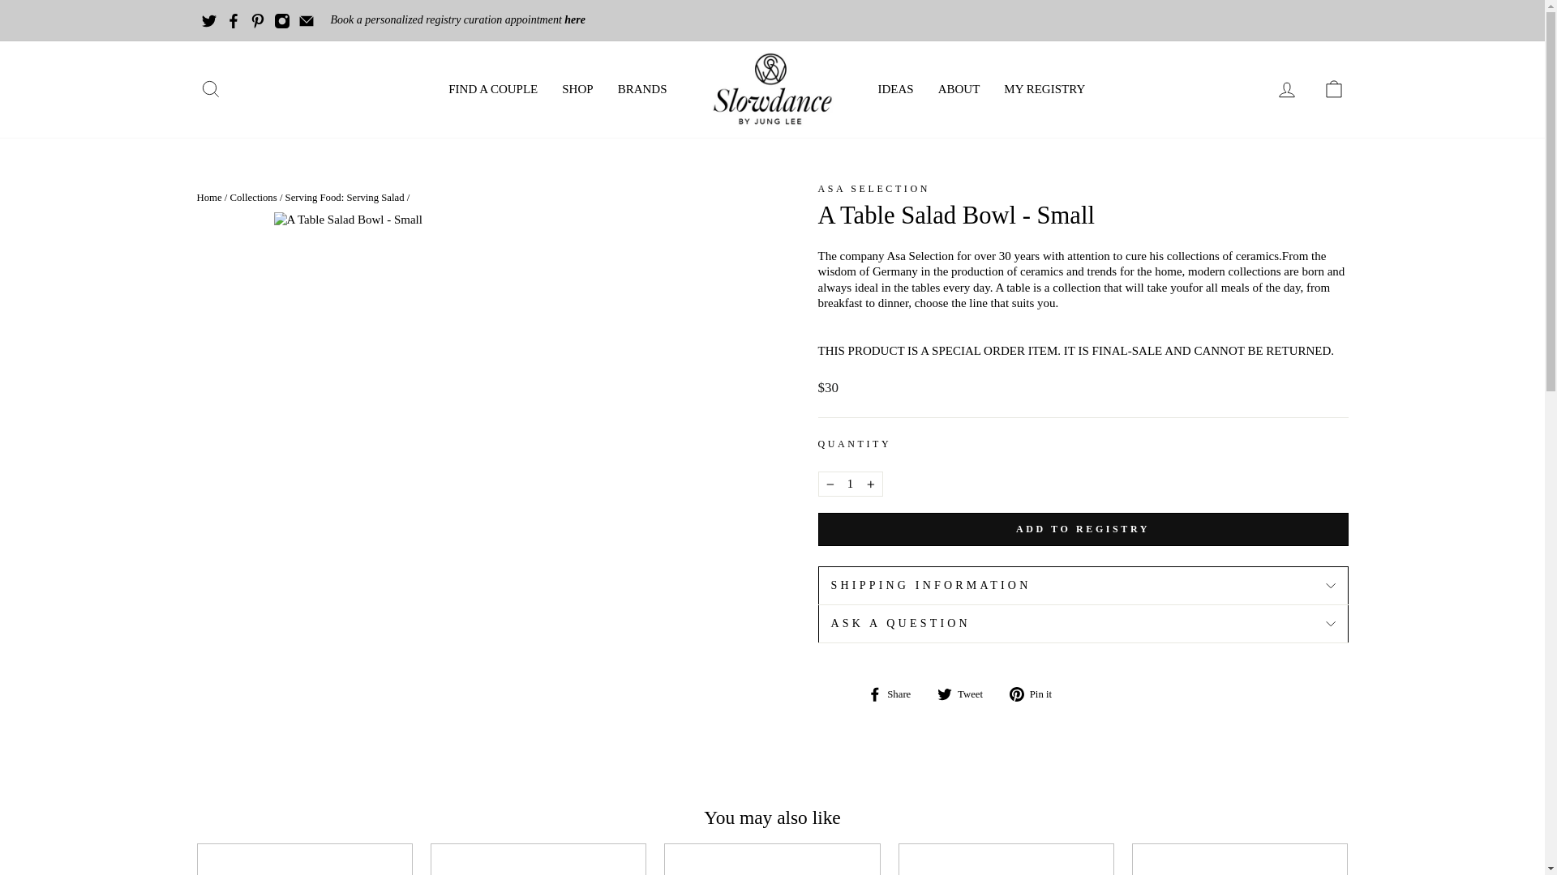 Image resolution: width=1557 pixels, height=875 pixels. What do you see at coordinates (281, 19) in the screenshot?
I see `Slowdance by Jung Lee Wedding Registry on Instagram` at bounding box center [281, 19].